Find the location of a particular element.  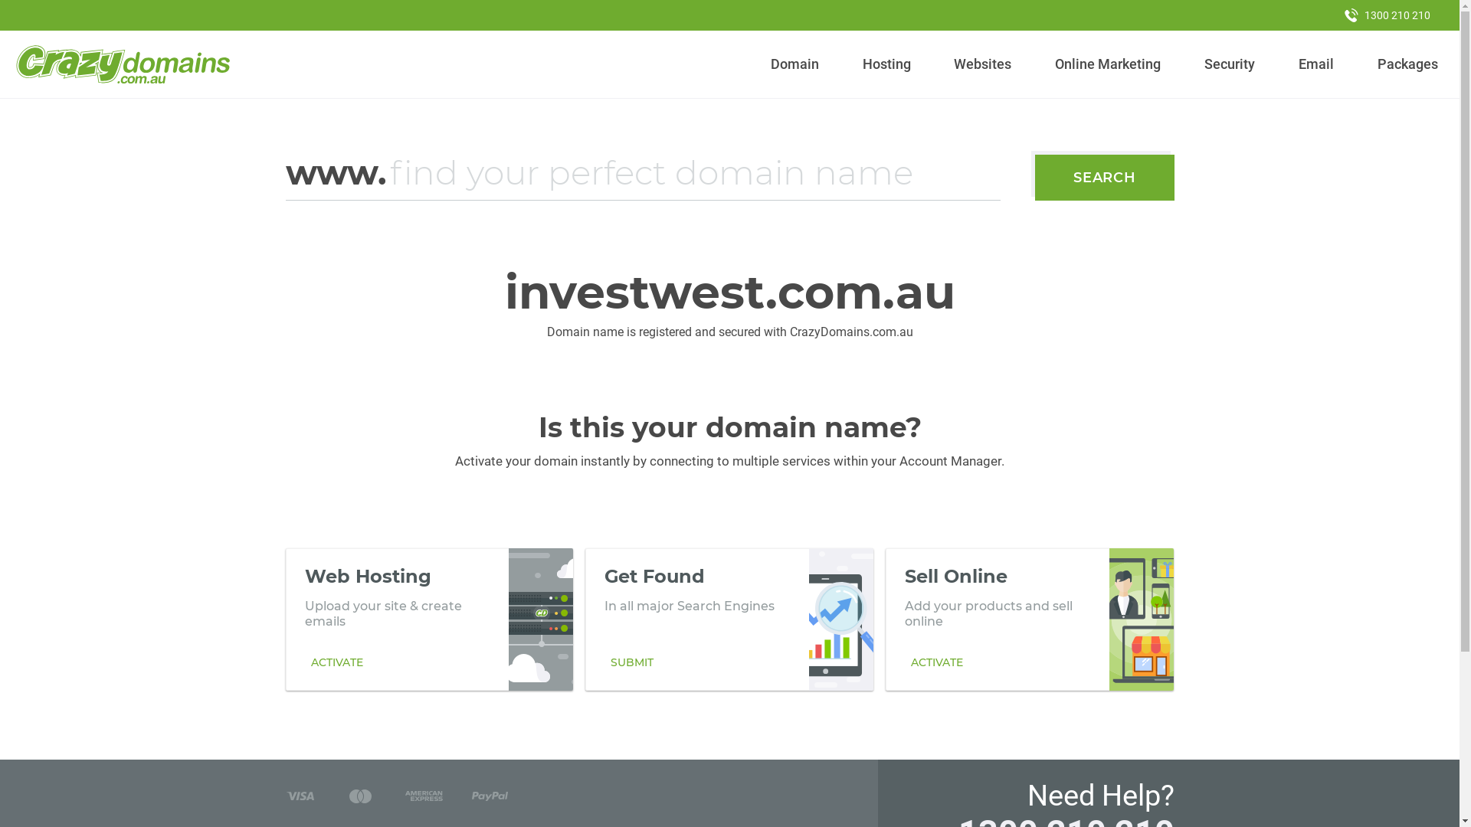

Online Marketing is located at coordinates (1108, 64).